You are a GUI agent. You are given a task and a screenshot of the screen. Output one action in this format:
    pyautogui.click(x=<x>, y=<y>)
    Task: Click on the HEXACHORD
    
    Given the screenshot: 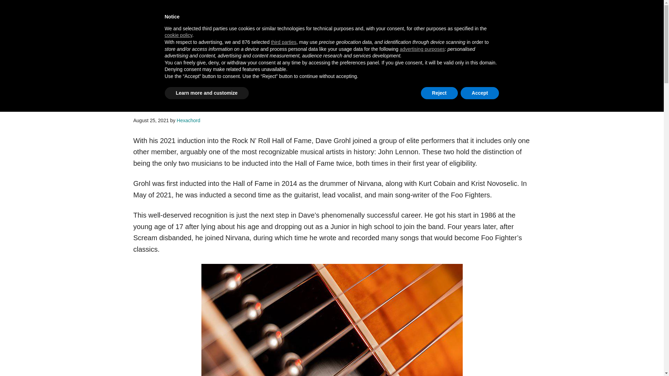 What is the action you would take?
    pyautogui.click(x=187, y=29)
    